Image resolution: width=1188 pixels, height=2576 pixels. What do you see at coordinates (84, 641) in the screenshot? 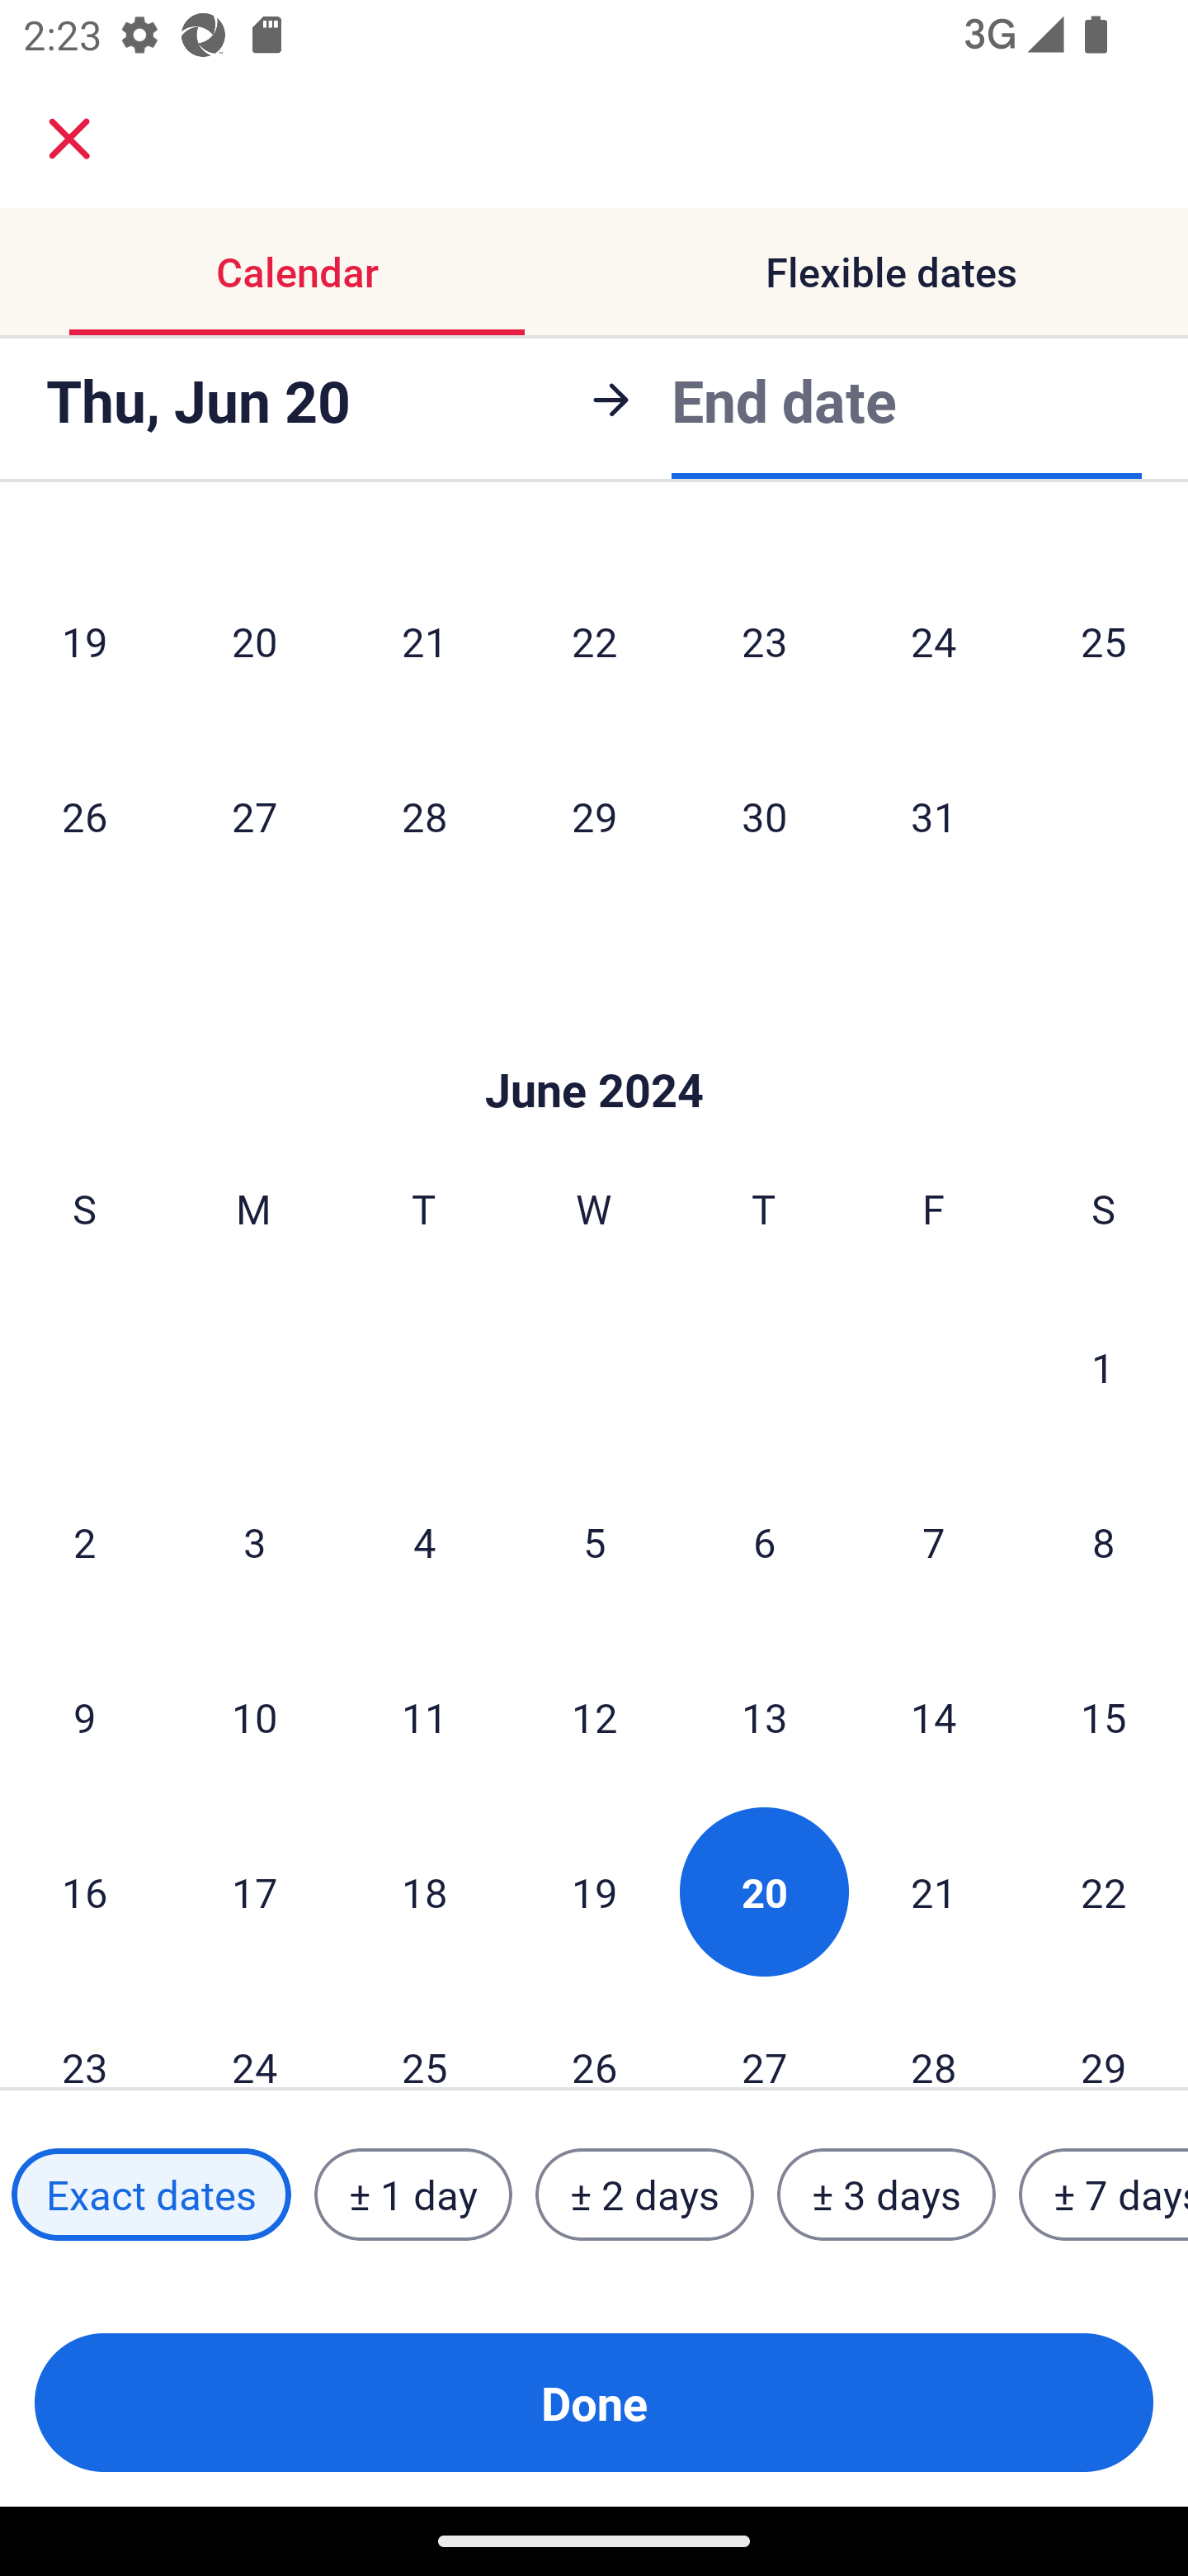
I see `19 Sunday, May 19, 2024` at bounding box center [84, 641].